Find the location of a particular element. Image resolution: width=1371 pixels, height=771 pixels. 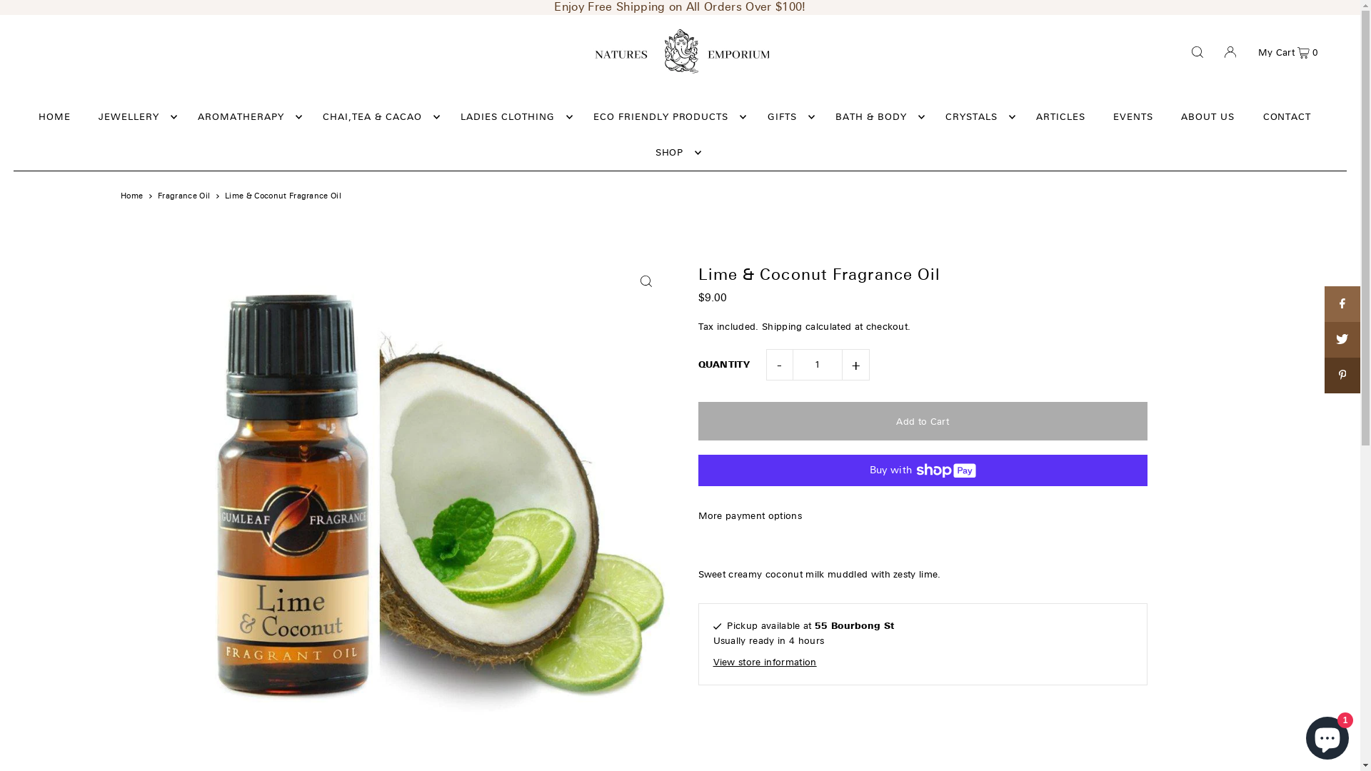

More payment options is located at coordinates (923, 516).